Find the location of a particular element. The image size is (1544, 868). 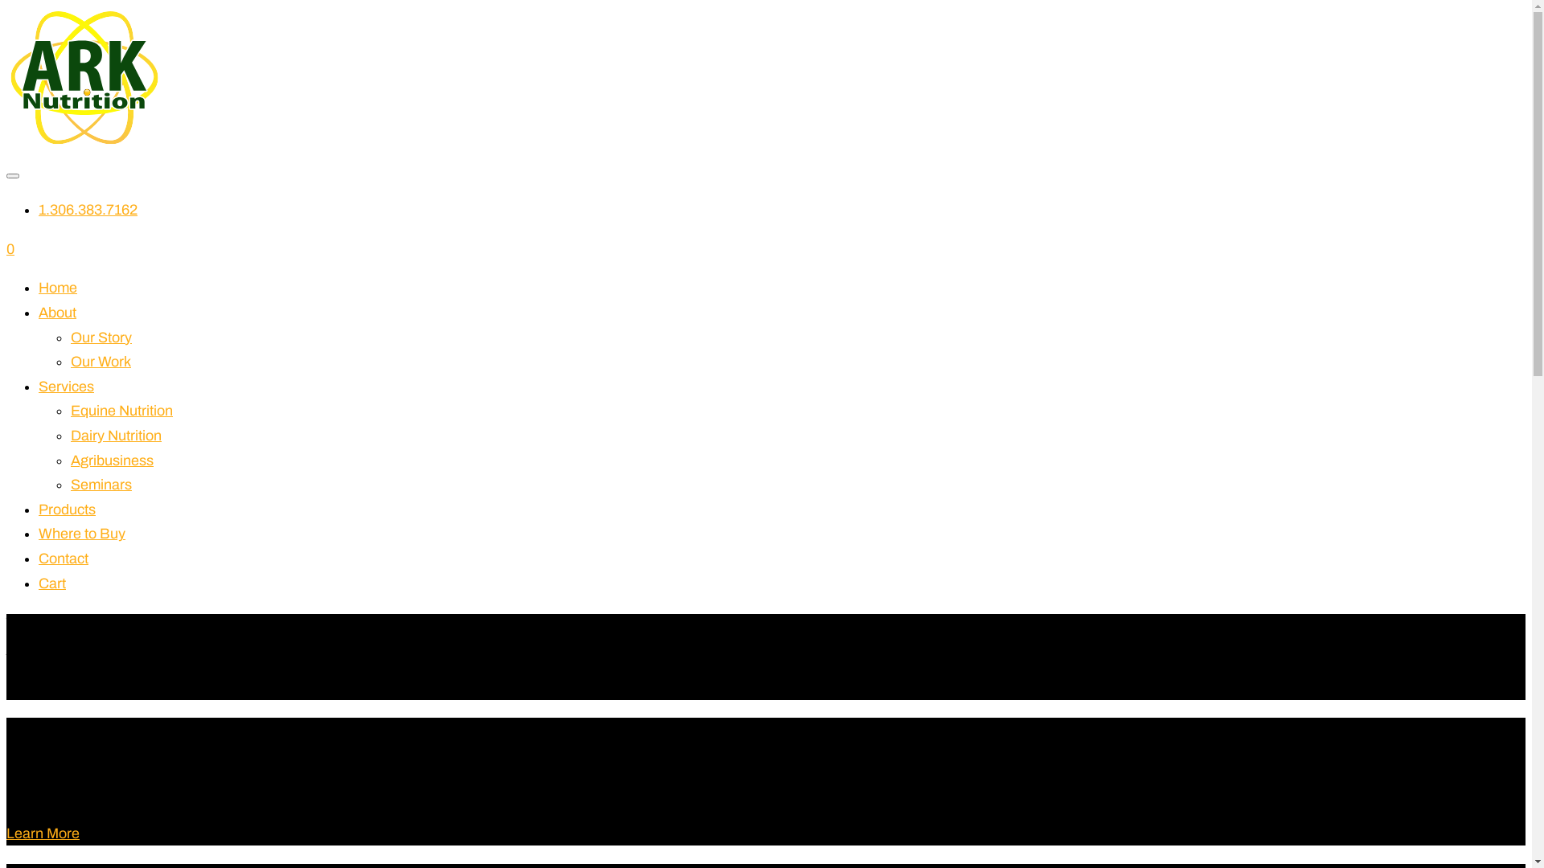

About is located at coordinates (58, 313).